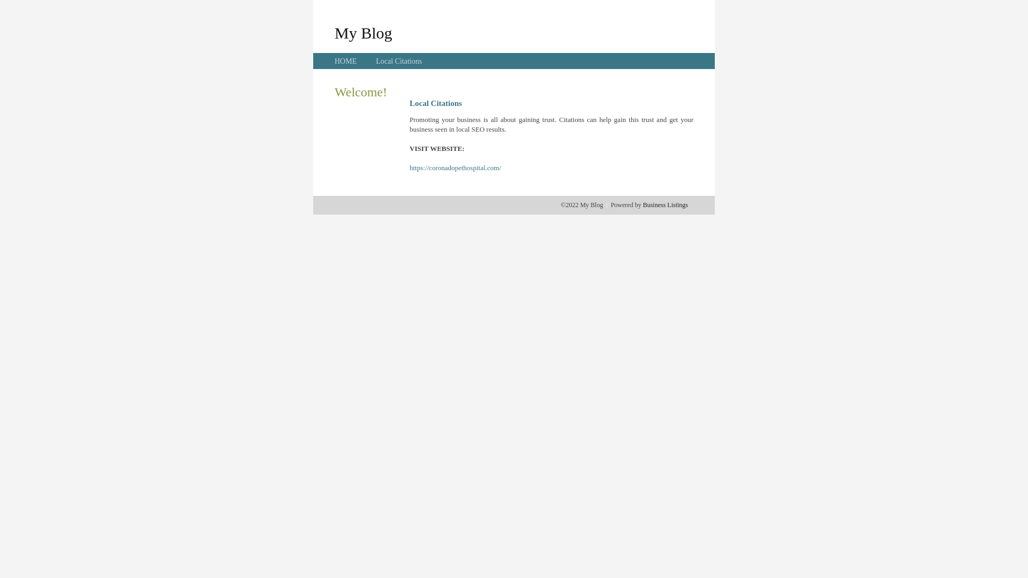  What do you see at coordinates (364, 33) in the screenshot?
I see `My Blog` at bounding box center [364, 33].